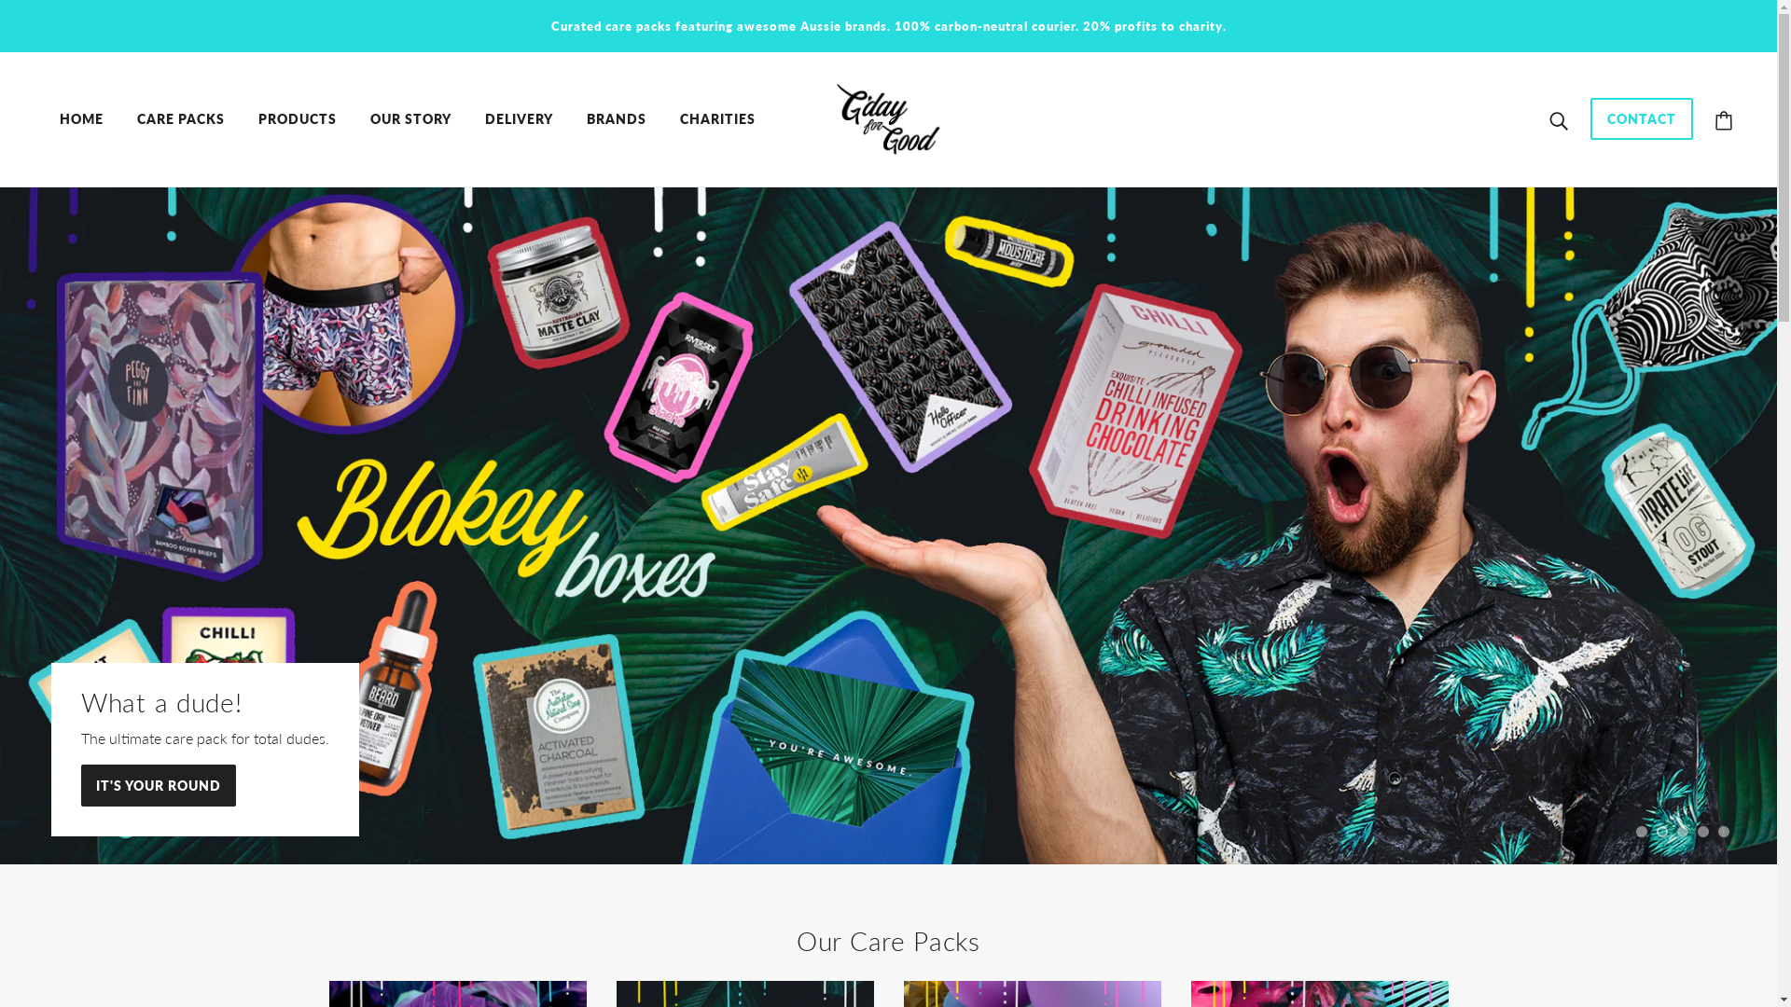  What do you see at coordinates (718, 119) in the screenshot?
I see `CHARITIES` at bounding box center [718, 119].